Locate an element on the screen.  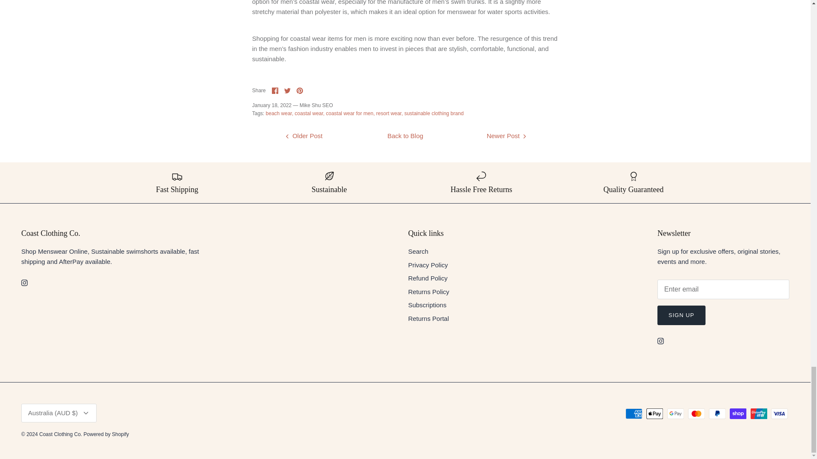
Twitter is located at coordinates (288, 91).